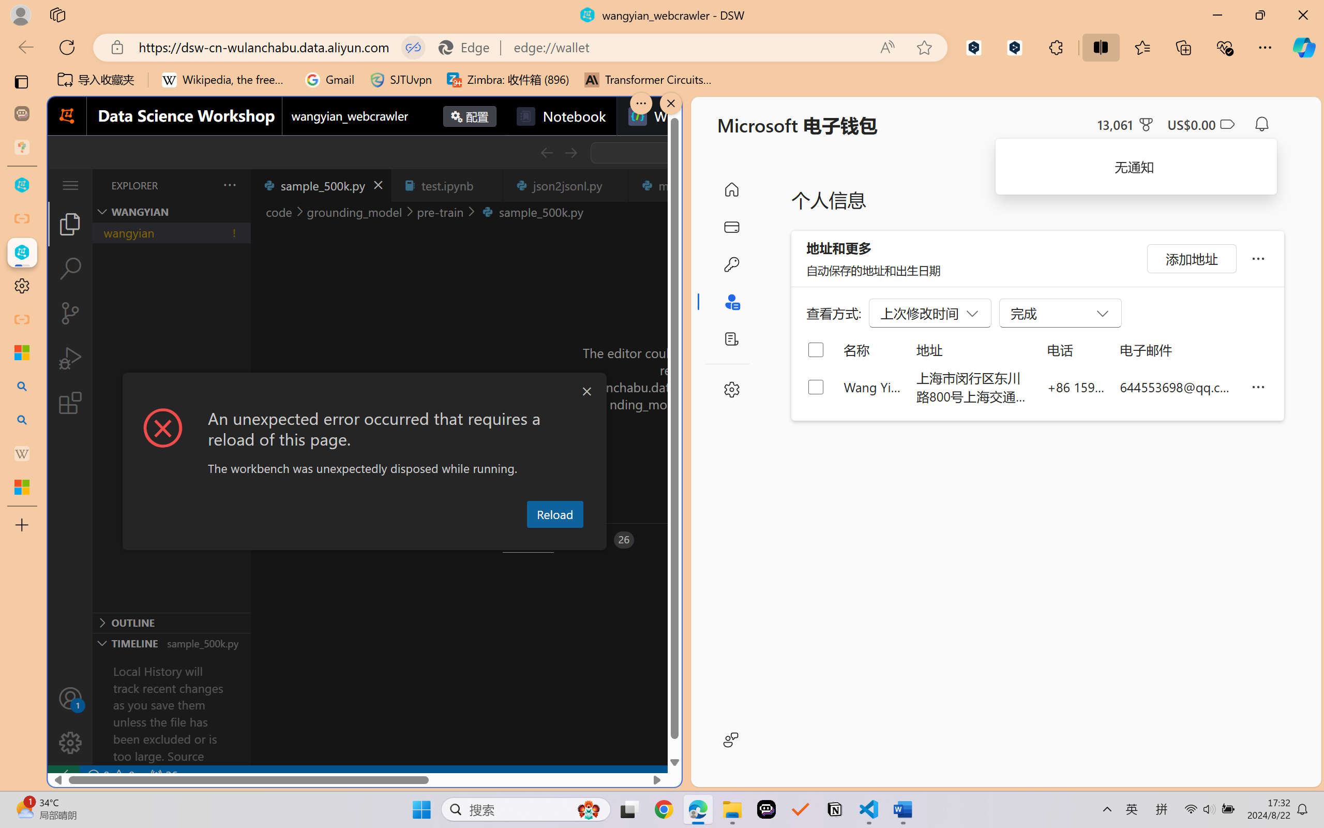  I want to click on Outline Section, so click(171, 622).